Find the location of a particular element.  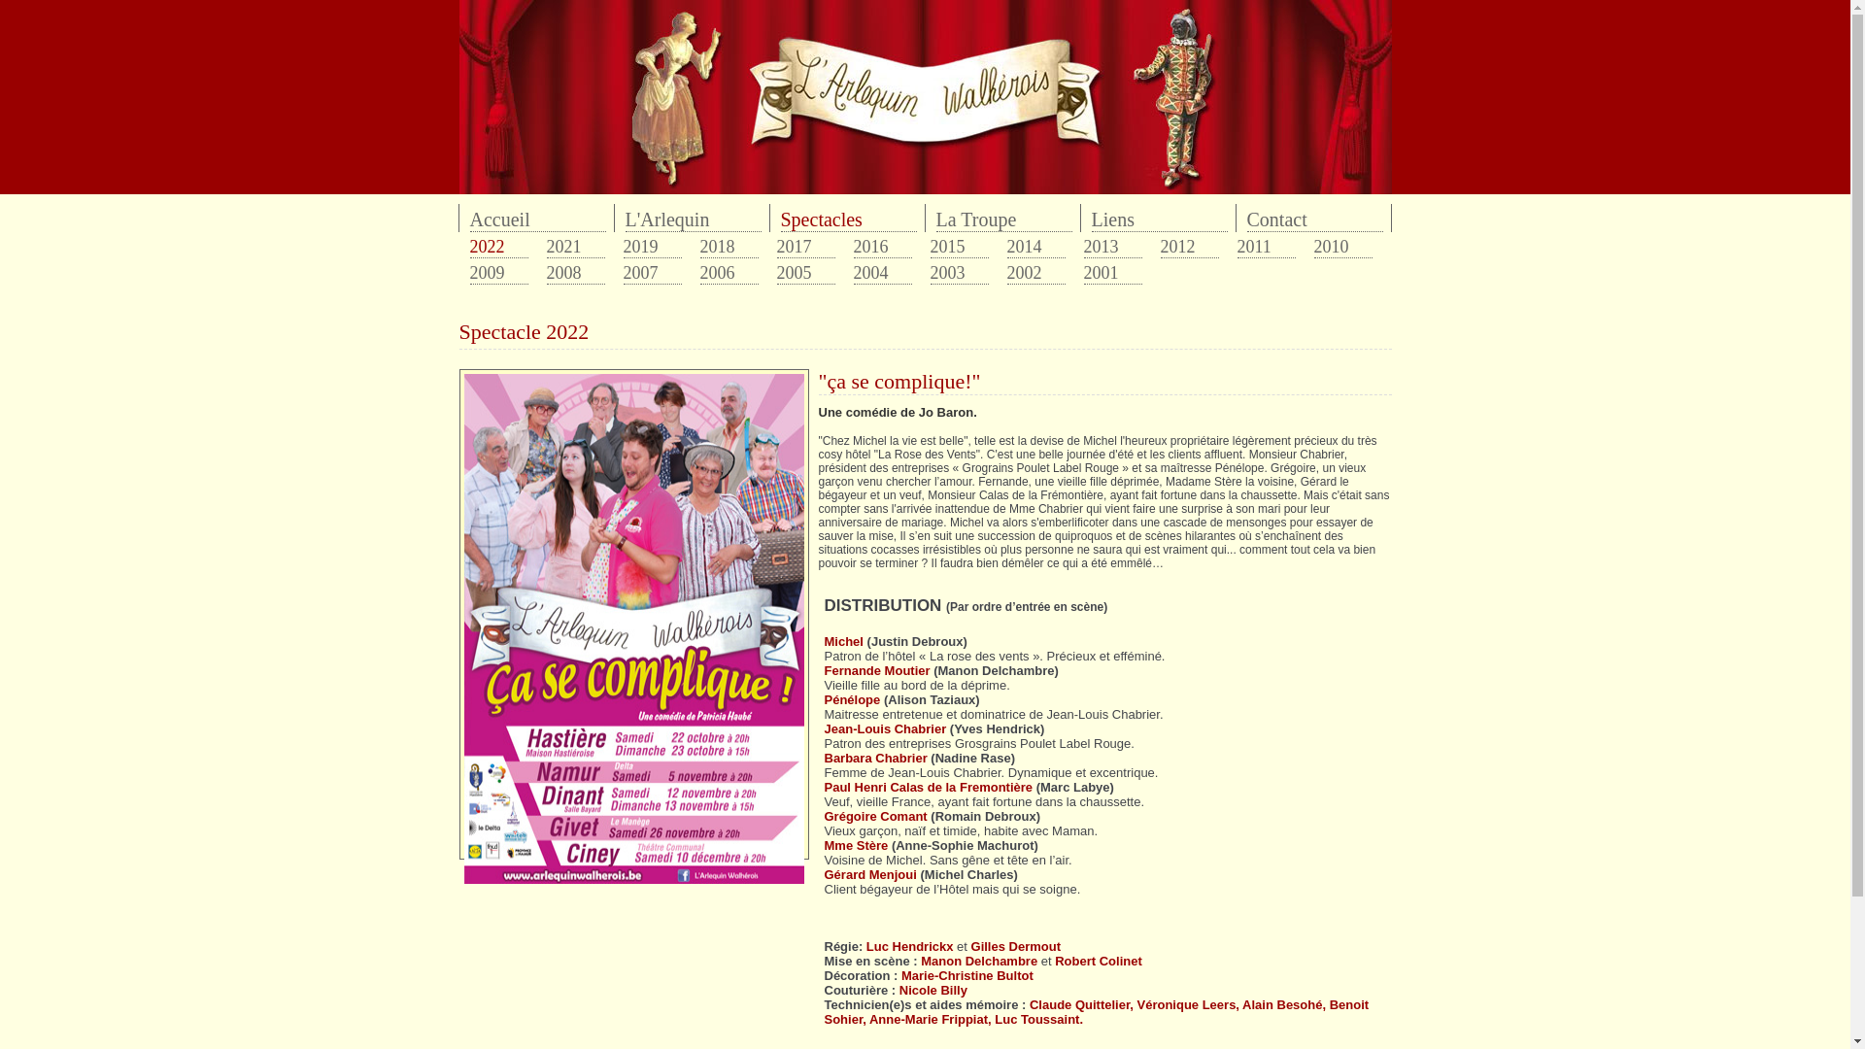

2017 is located at coordinates (806, 248).